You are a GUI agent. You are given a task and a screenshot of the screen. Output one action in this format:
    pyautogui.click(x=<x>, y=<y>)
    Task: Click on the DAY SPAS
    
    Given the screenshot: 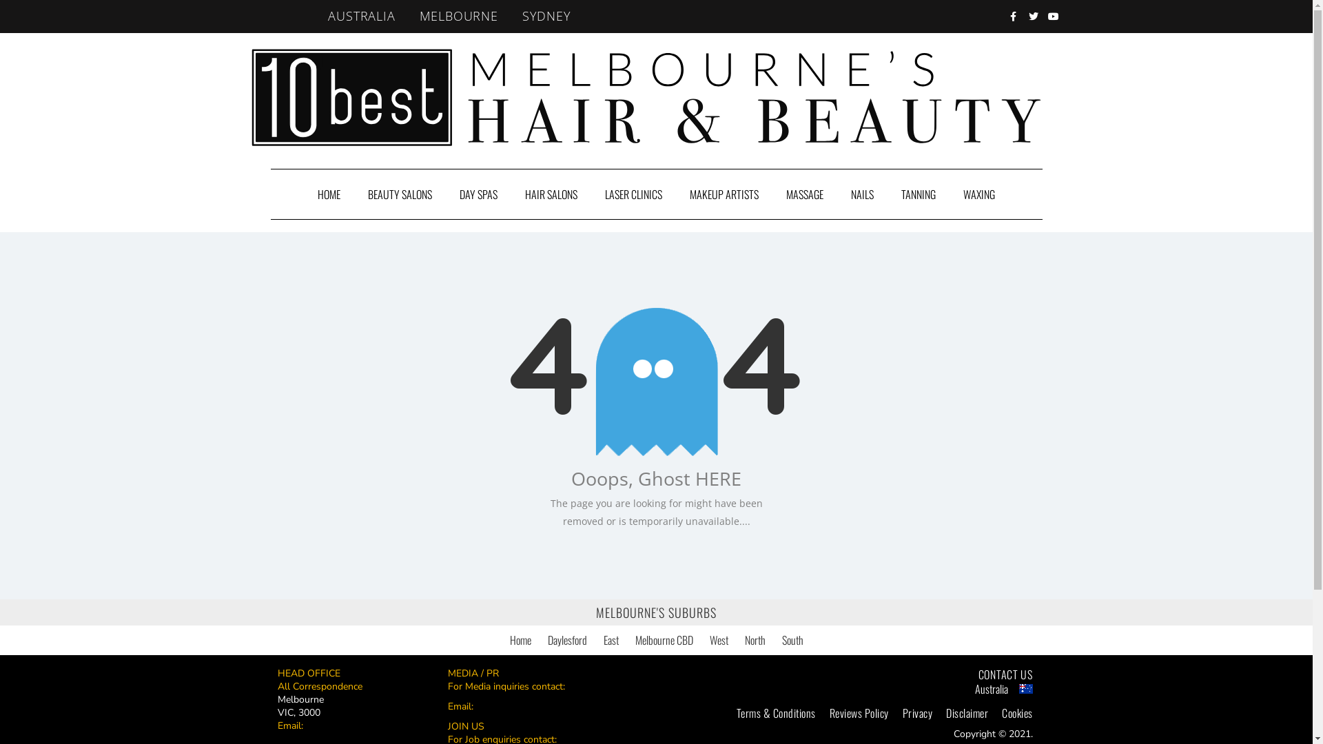 What is the action you would take?
    pyautogui.click(x=478, y=194)
    